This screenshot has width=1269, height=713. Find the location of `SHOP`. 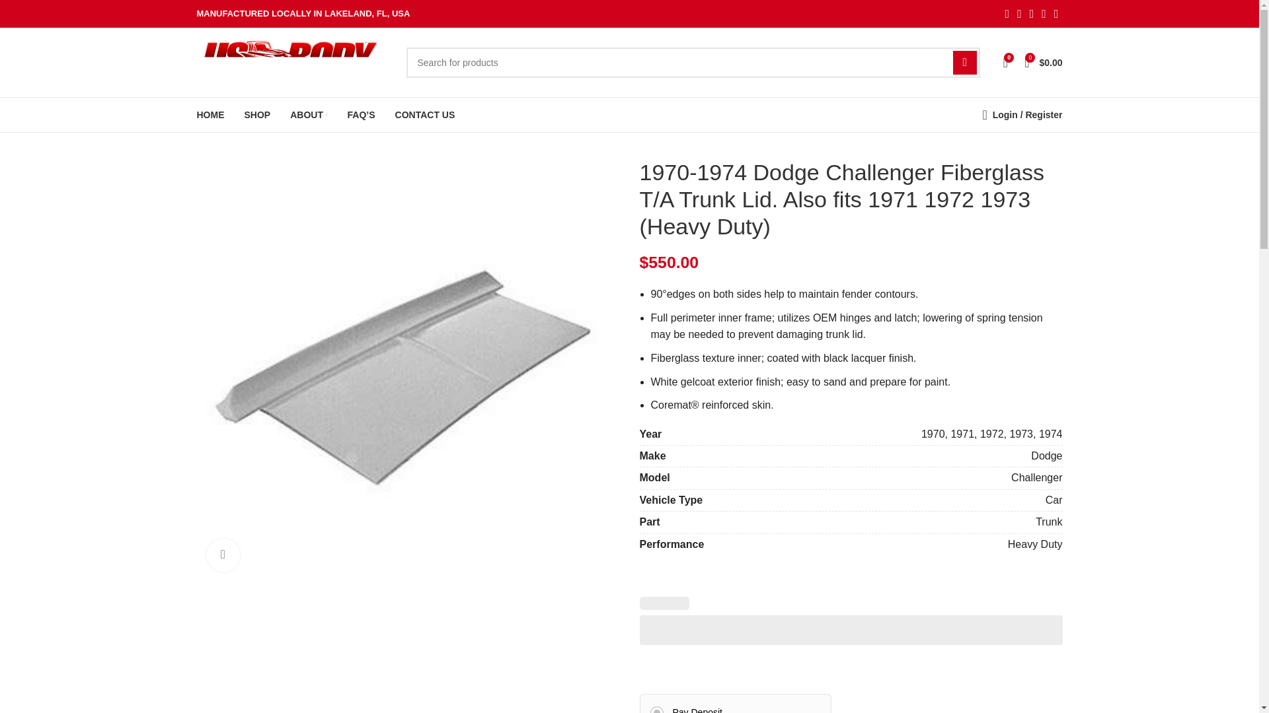

SHOP is located at coordinates (258, 115).